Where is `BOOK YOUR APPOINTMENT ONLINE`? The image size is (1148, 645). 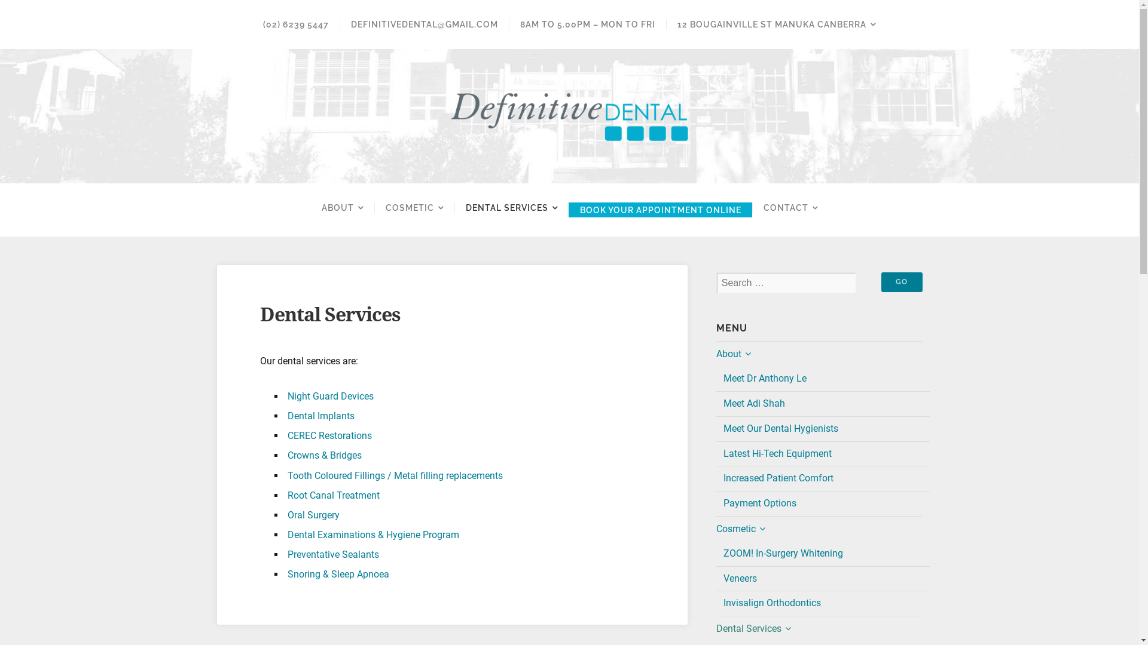
BOOK YOUR APPOINTMENT ONLINE is located at coordinates (660, 210).